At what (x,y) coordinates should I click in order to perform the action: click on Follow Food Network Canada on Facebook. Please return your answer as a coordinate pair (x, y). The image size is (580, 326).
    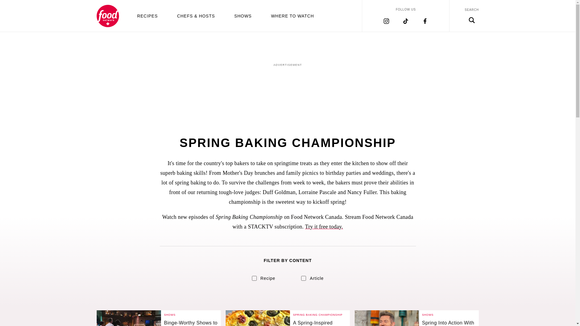
    Looking at the image, I should click on (425, 21).